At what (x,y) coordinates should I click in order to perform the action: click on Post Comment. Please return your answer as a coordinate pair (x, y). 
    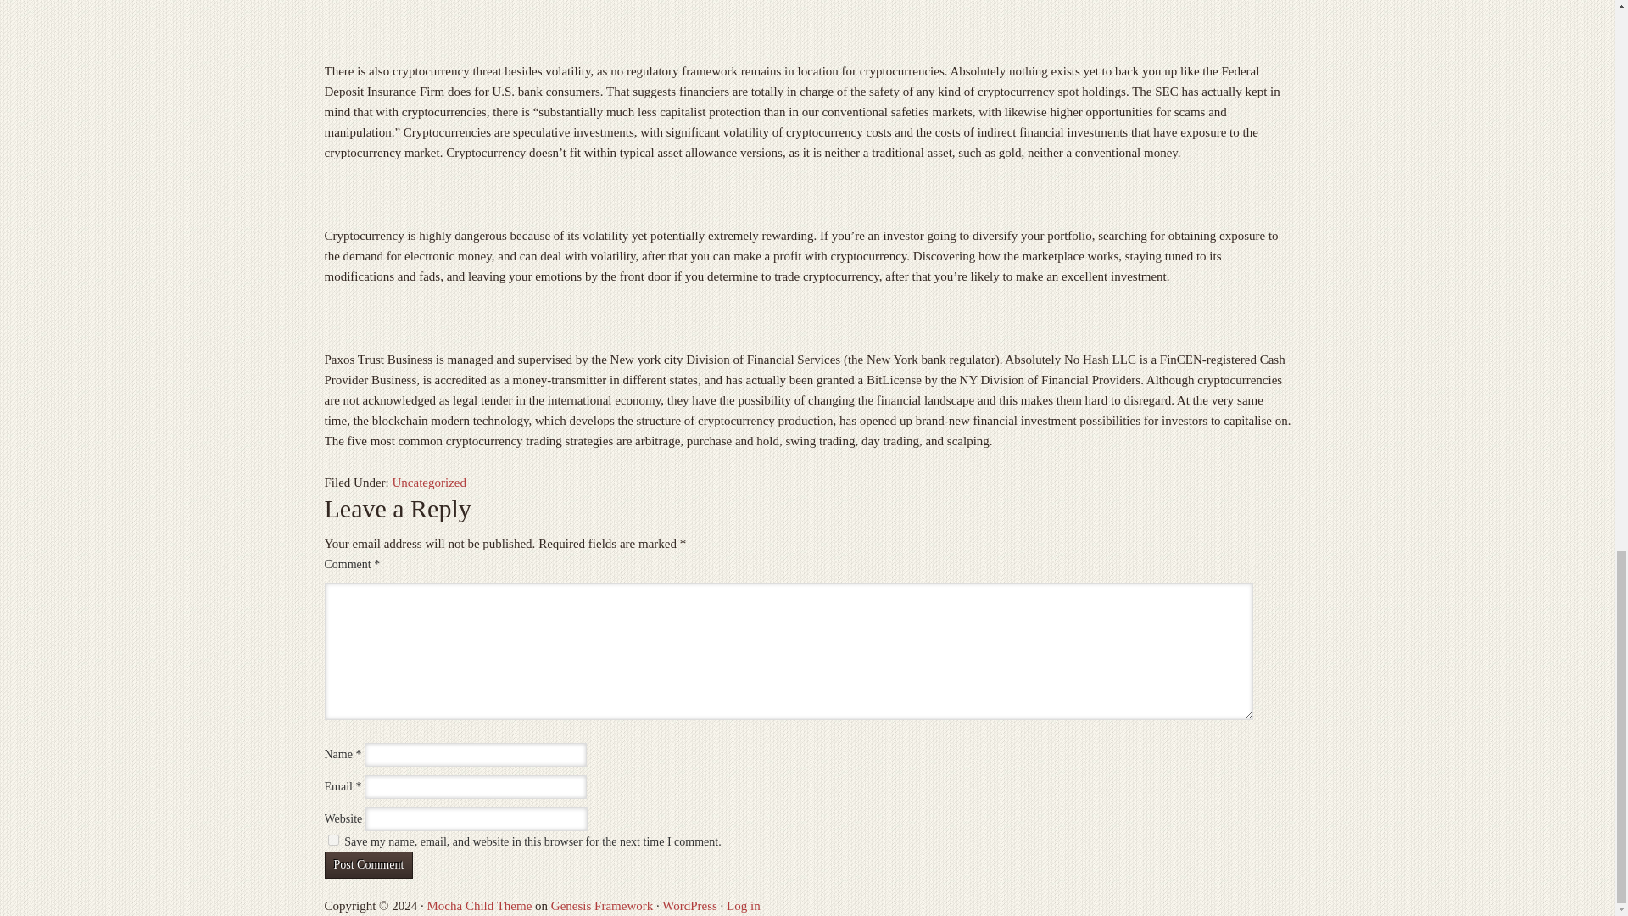
    Looking at the image, I should click on (368, 865).